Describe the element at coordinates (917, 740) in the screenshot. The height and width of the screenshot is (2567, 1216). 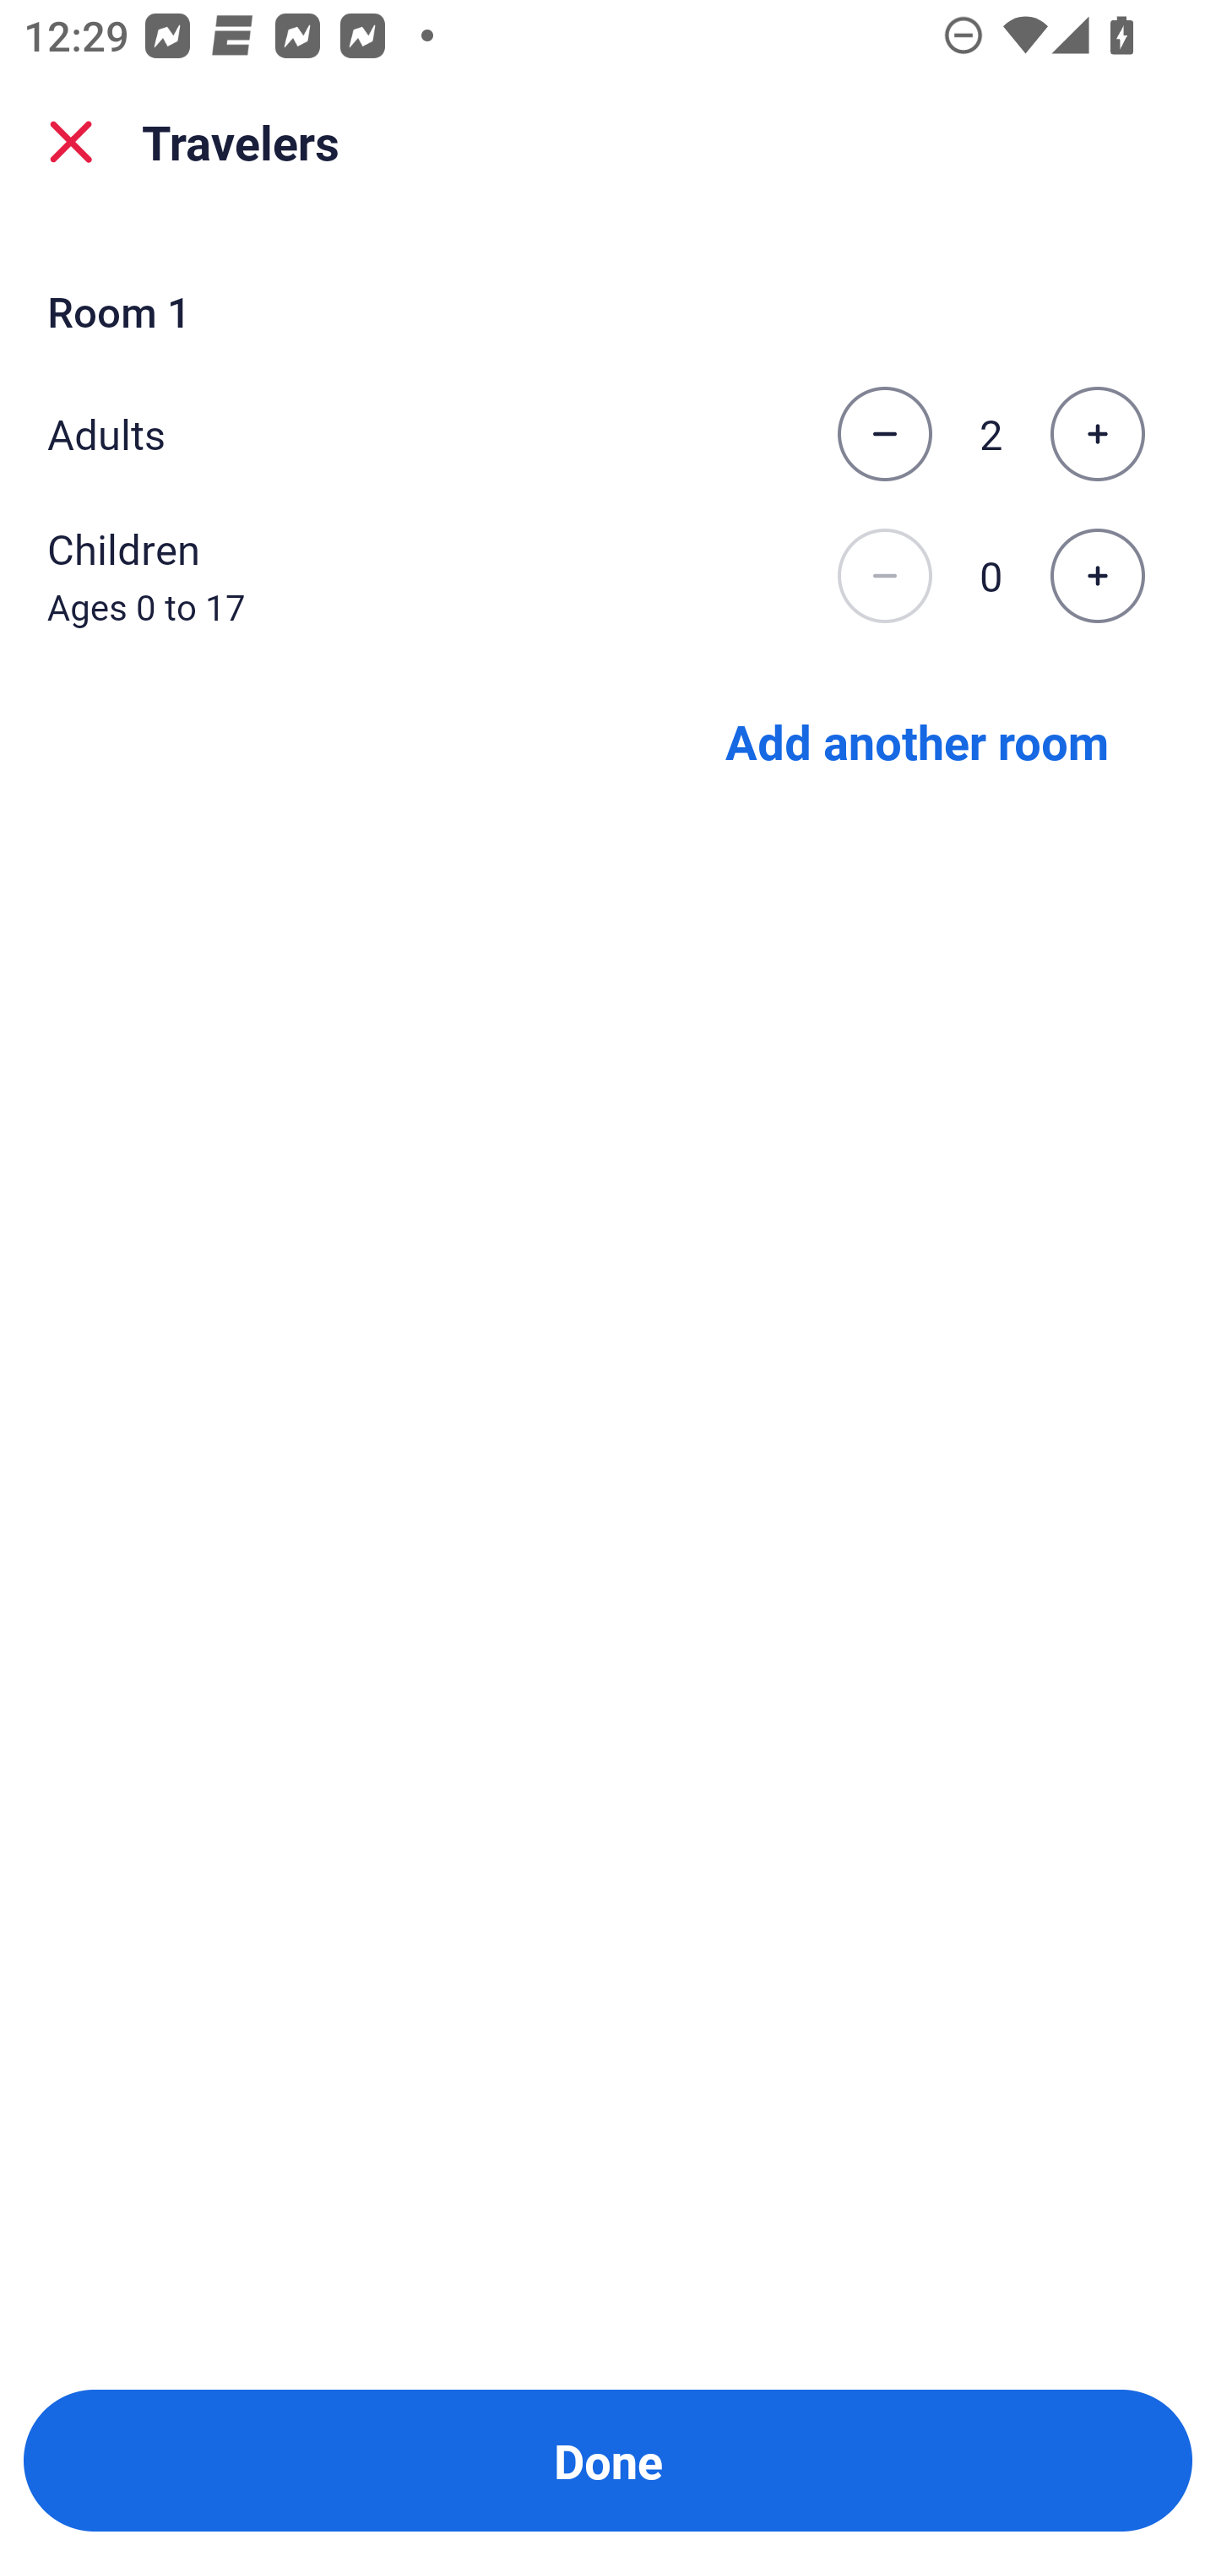
I see `Add another room` at that location.